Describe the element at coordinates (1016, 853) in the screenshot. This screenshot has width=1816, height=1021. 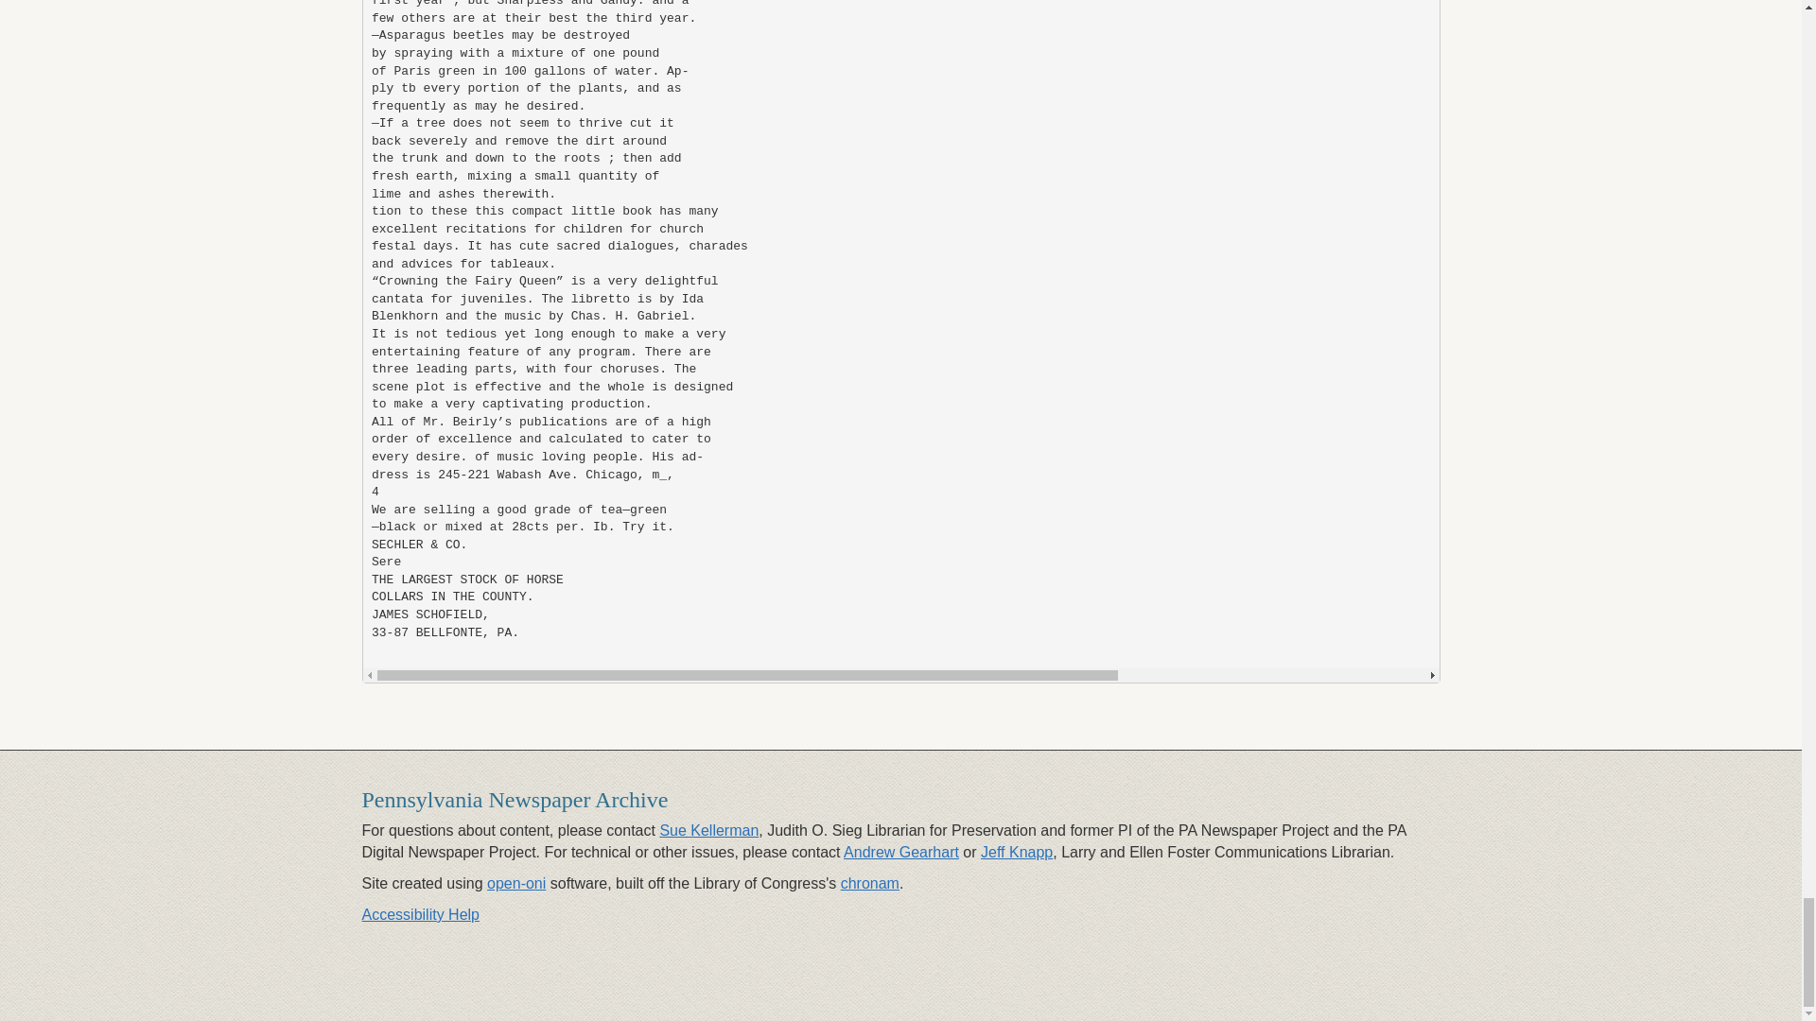
I see `Jeff Knapp` at that location.